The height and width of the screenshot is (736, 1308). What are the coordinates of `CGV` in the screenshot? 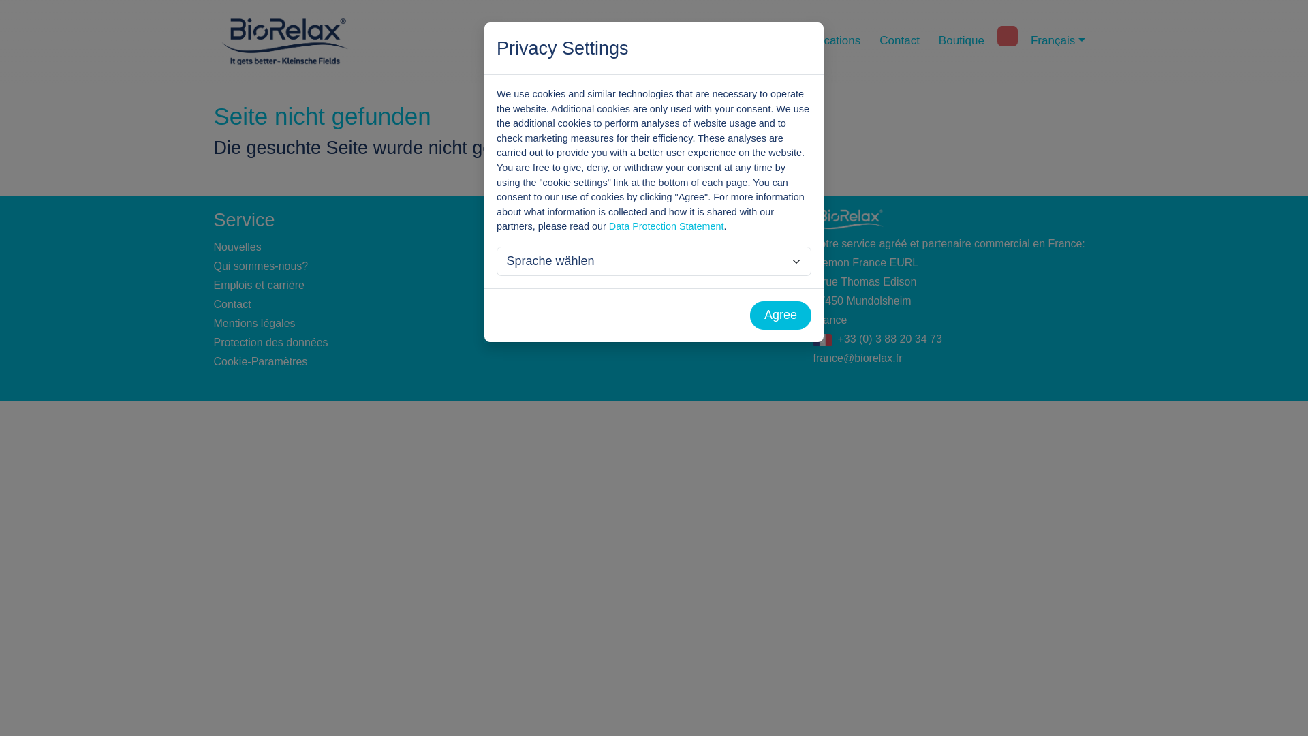 It's located at (526, 323).